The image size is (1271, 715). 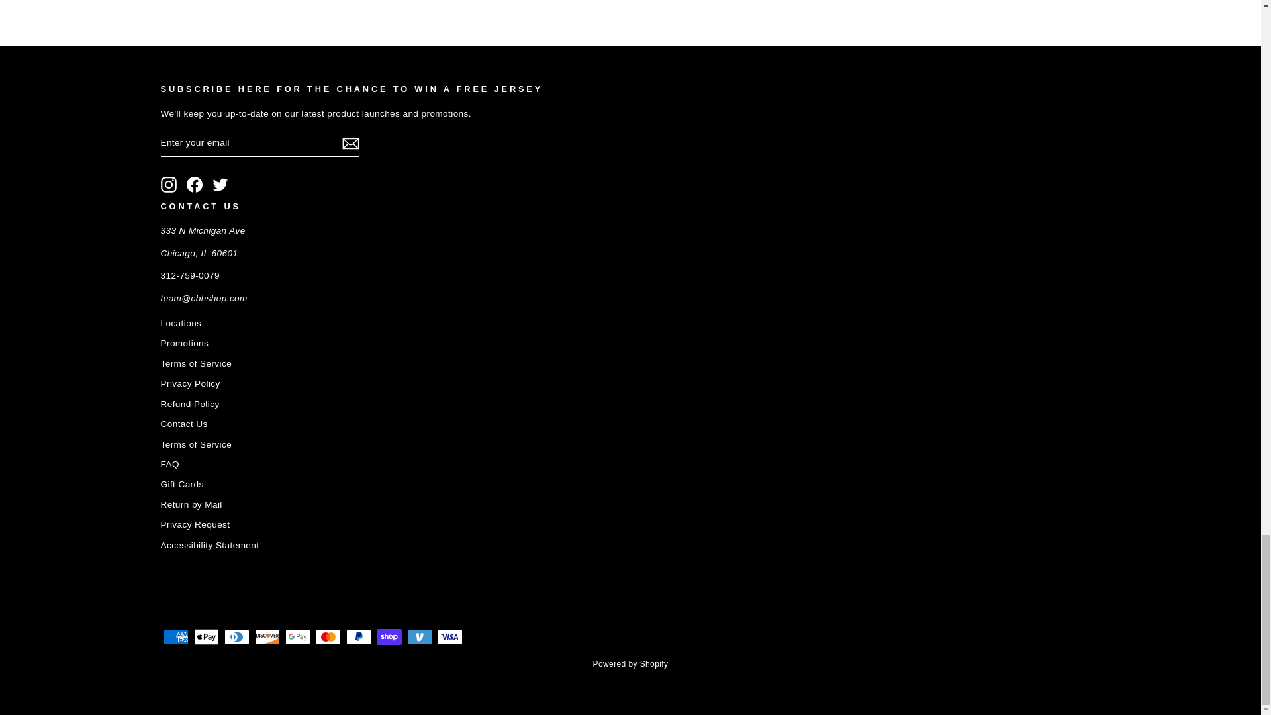 I want to click on CBH Shop on Facebook, so click(x=195, y=184).